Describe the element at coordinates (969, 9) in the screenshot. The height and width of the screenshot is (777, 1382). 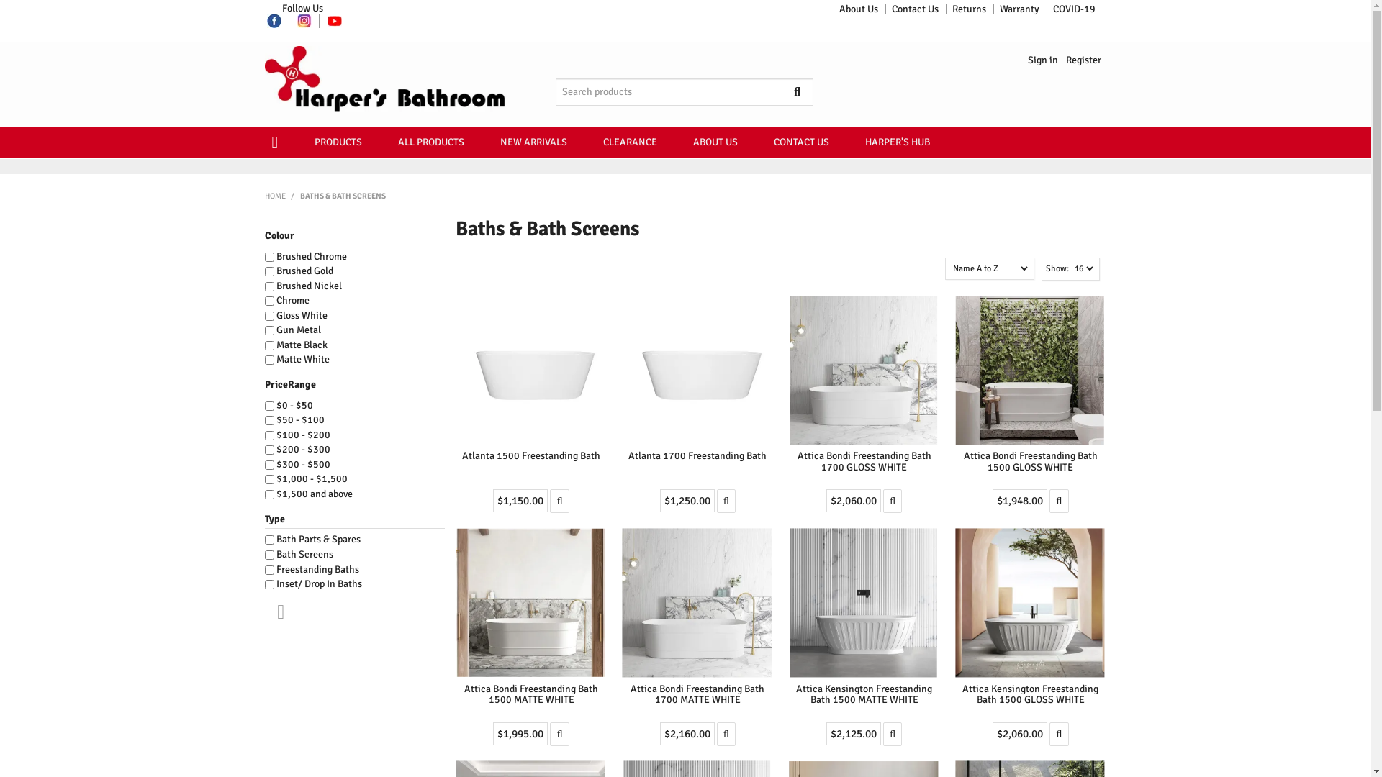
I see `Returns` at that location.